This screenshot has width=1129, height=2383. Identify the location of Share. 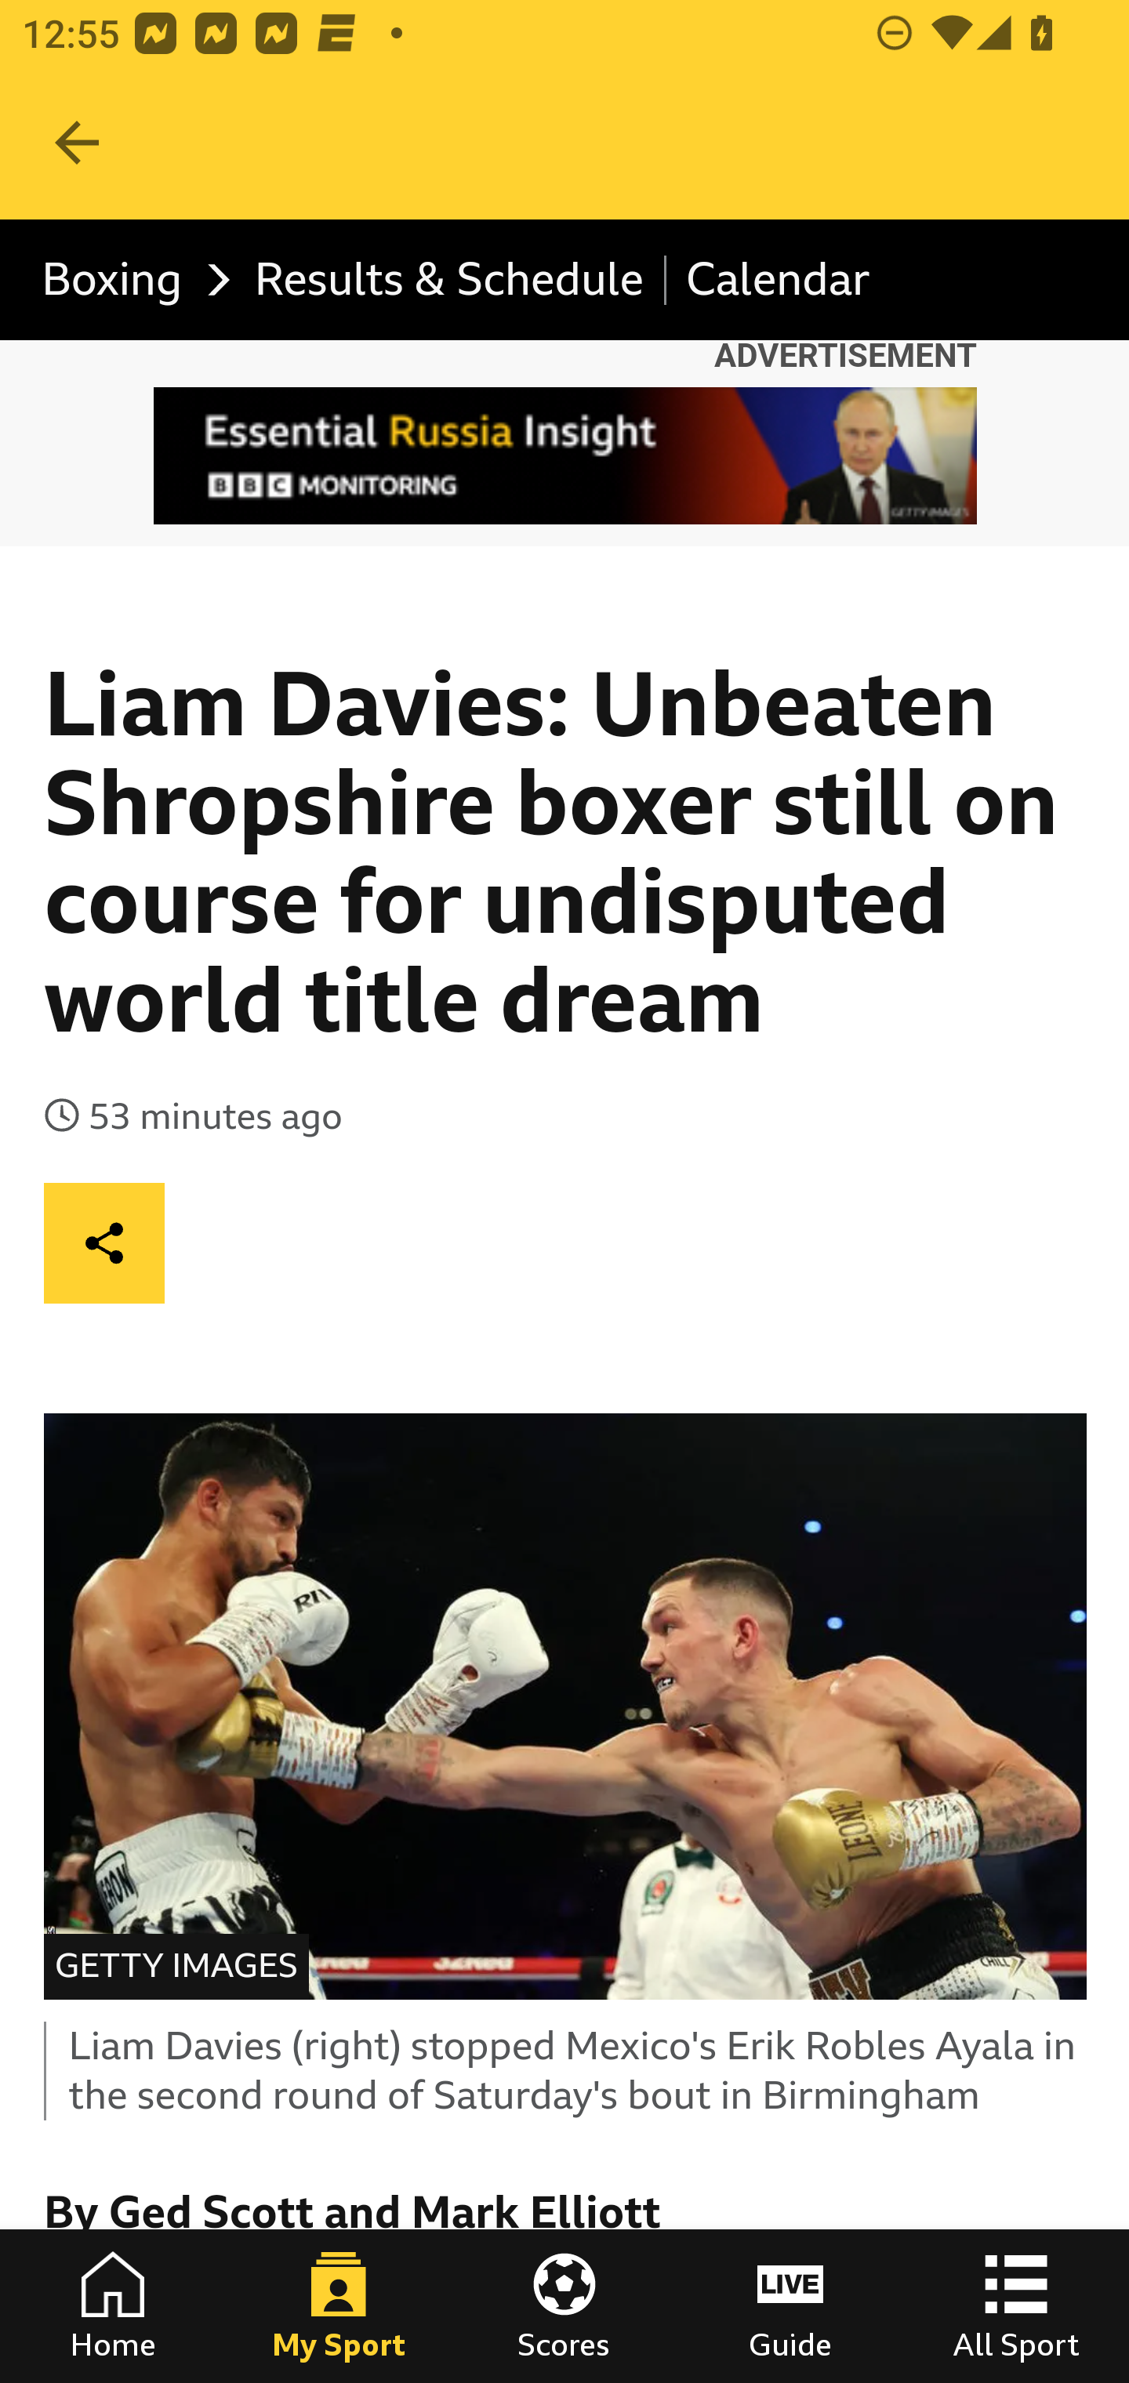
(105, 1242).